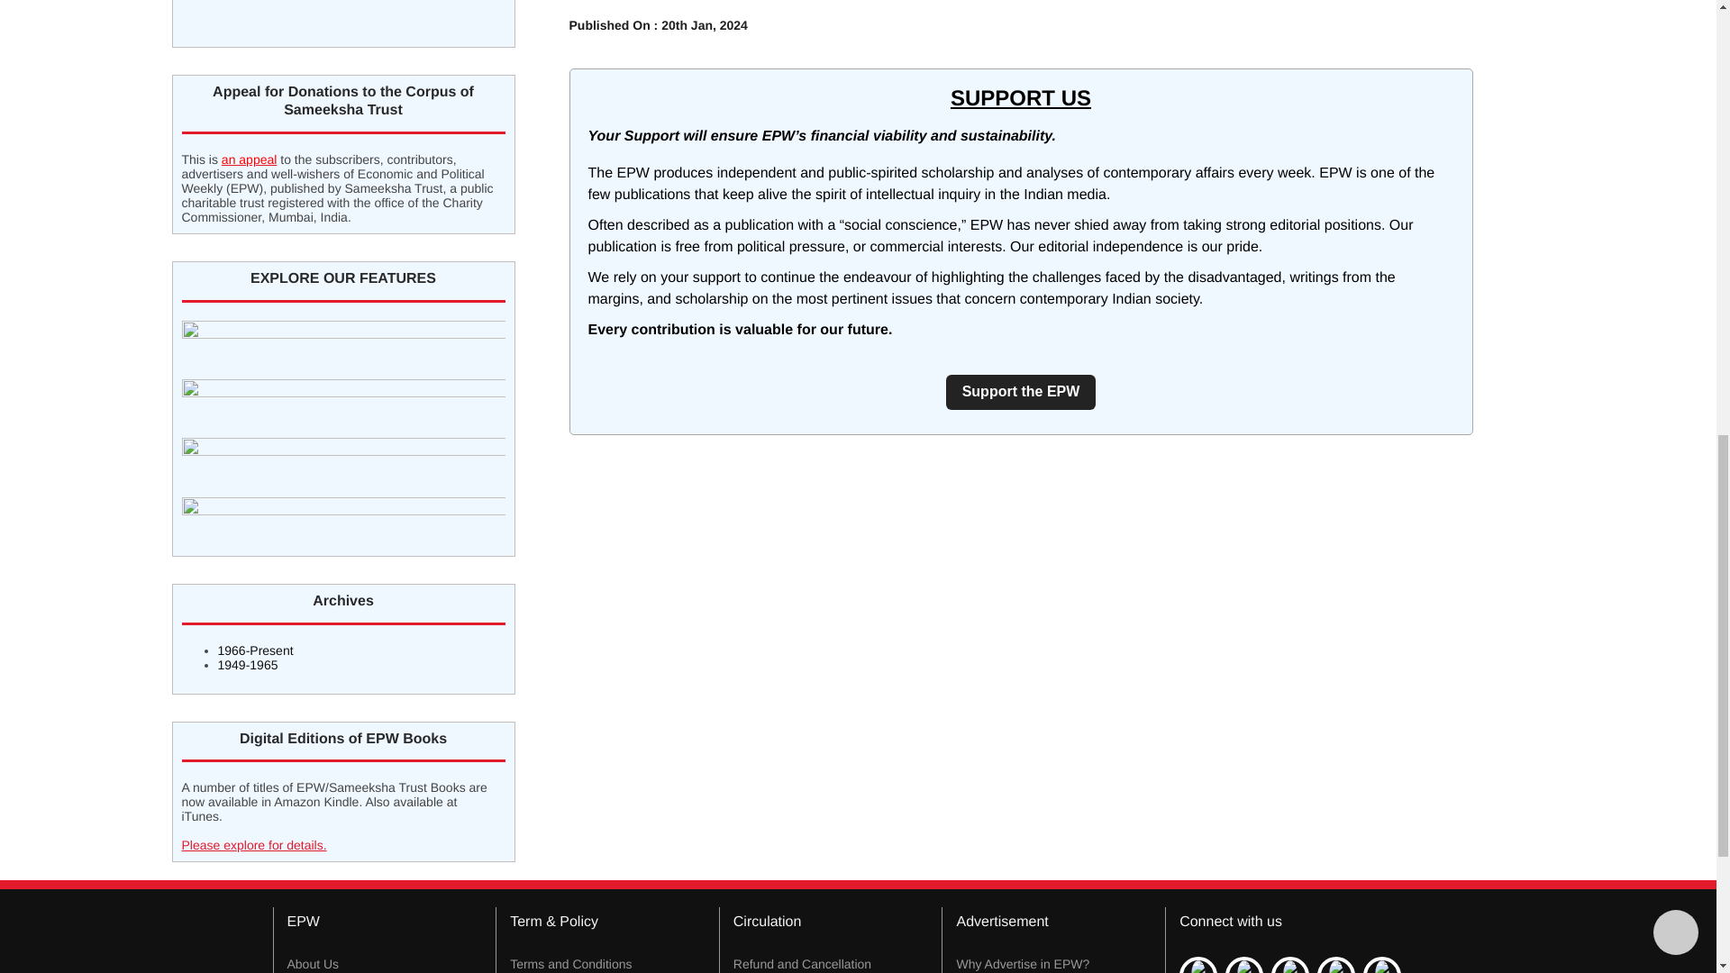 The image size is (1730, 973). I want to click on Support the EPW, so click(1022, 391).